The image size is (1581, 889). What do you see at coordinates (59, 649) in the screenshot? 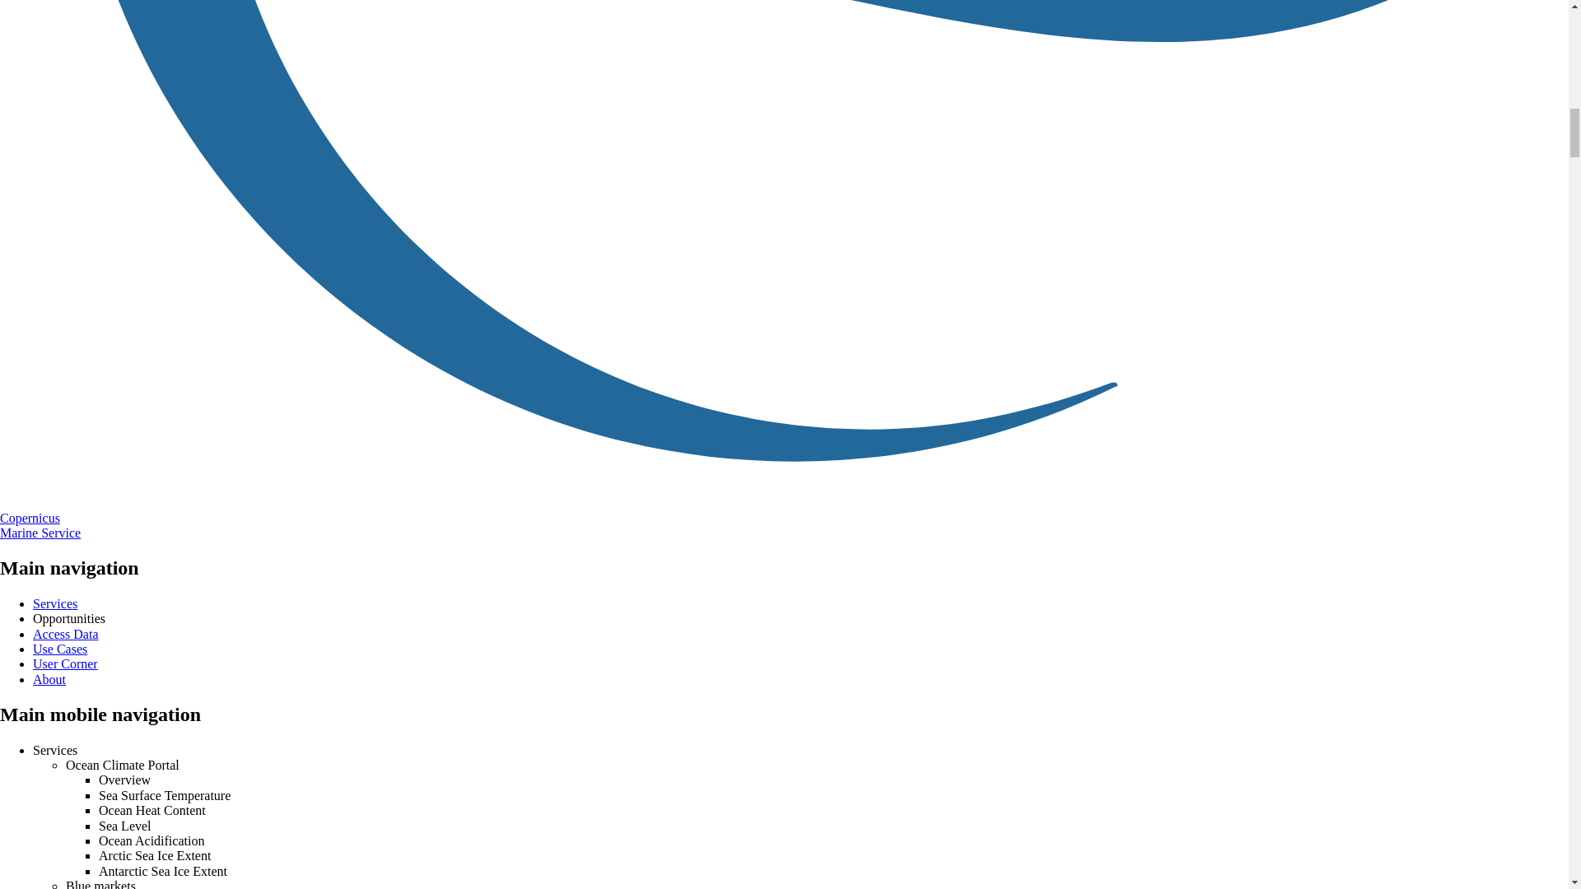
I see `Use Cases` at bounding box center [59, 649].